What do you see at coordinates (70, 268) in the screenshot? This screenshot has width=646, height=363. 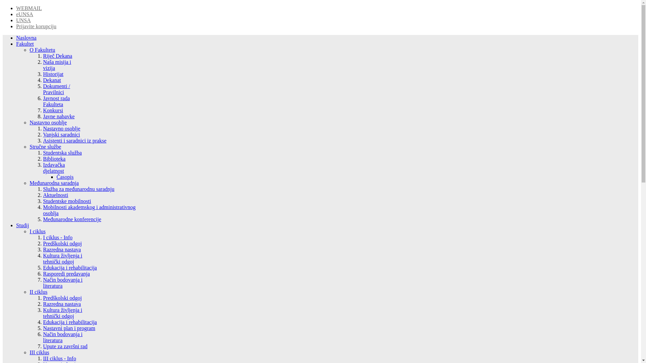 I see `Edukacija i rehabilitacija` at bounding box center [70, 268].